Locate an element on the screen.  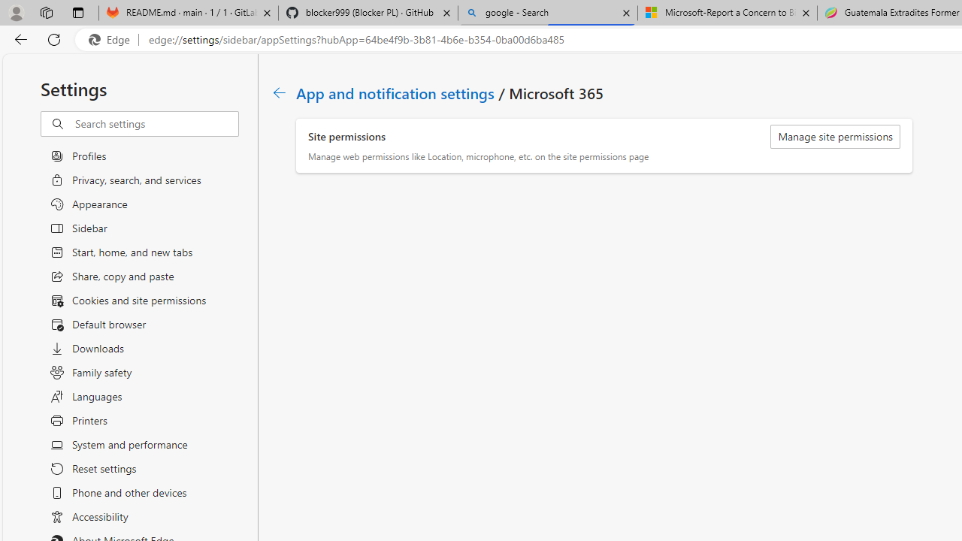
App and notification settings is located at coordinates (396, 92).